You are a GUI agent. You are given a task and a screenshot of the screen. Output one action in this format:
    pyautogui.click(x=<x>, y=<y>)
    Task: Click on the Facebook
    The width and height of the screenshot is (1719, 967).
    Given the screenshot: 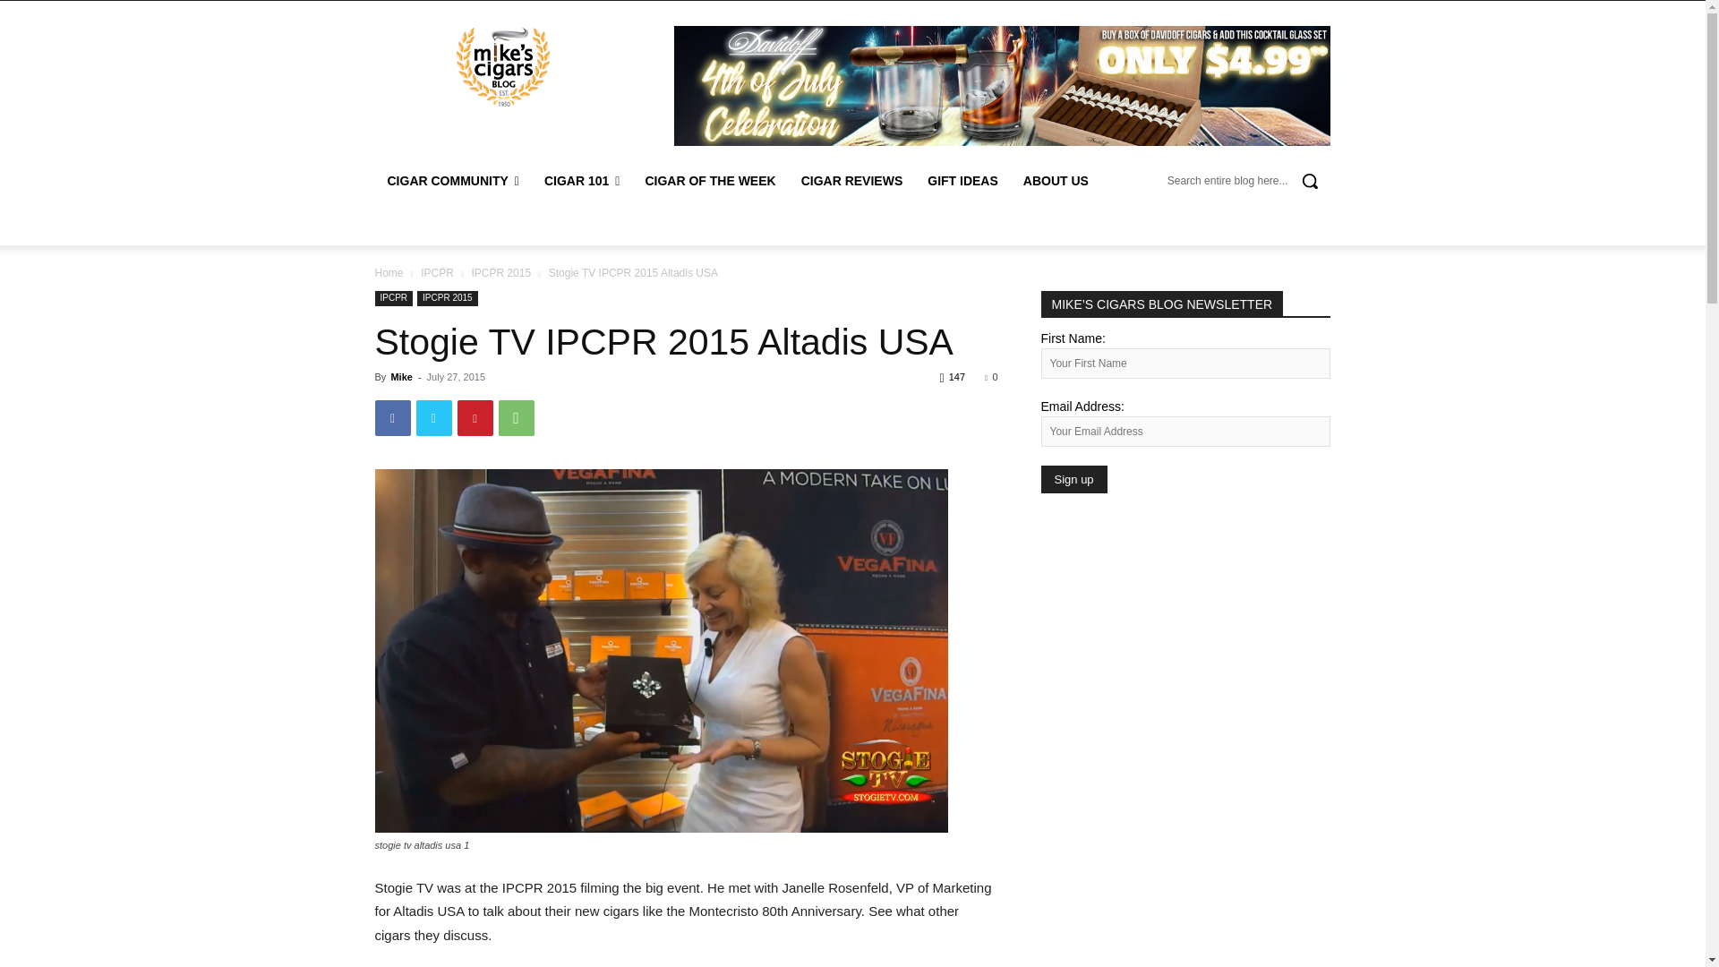 What is the action you would take?
    pyautogui.click(x=392, y=418)
    